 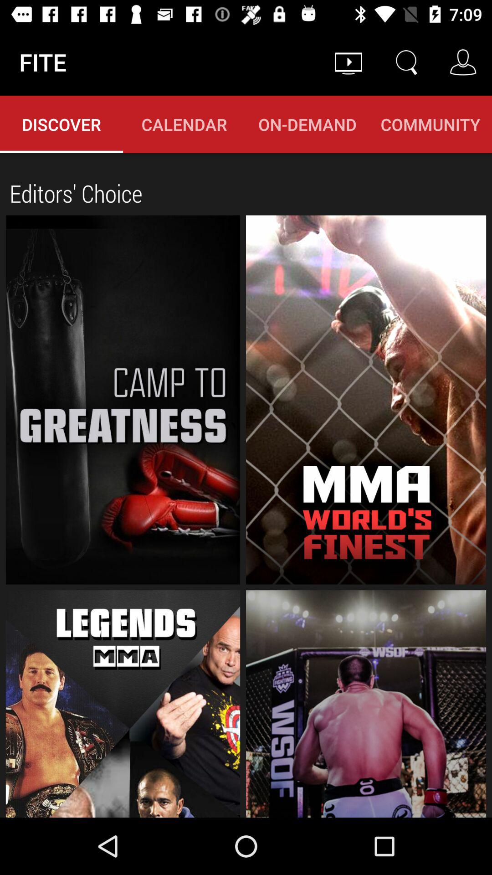 What do you see at coordinates (366, 400) in the screenshot?
I see `select the mma world 's finest option` at bounding box center [366, 400].